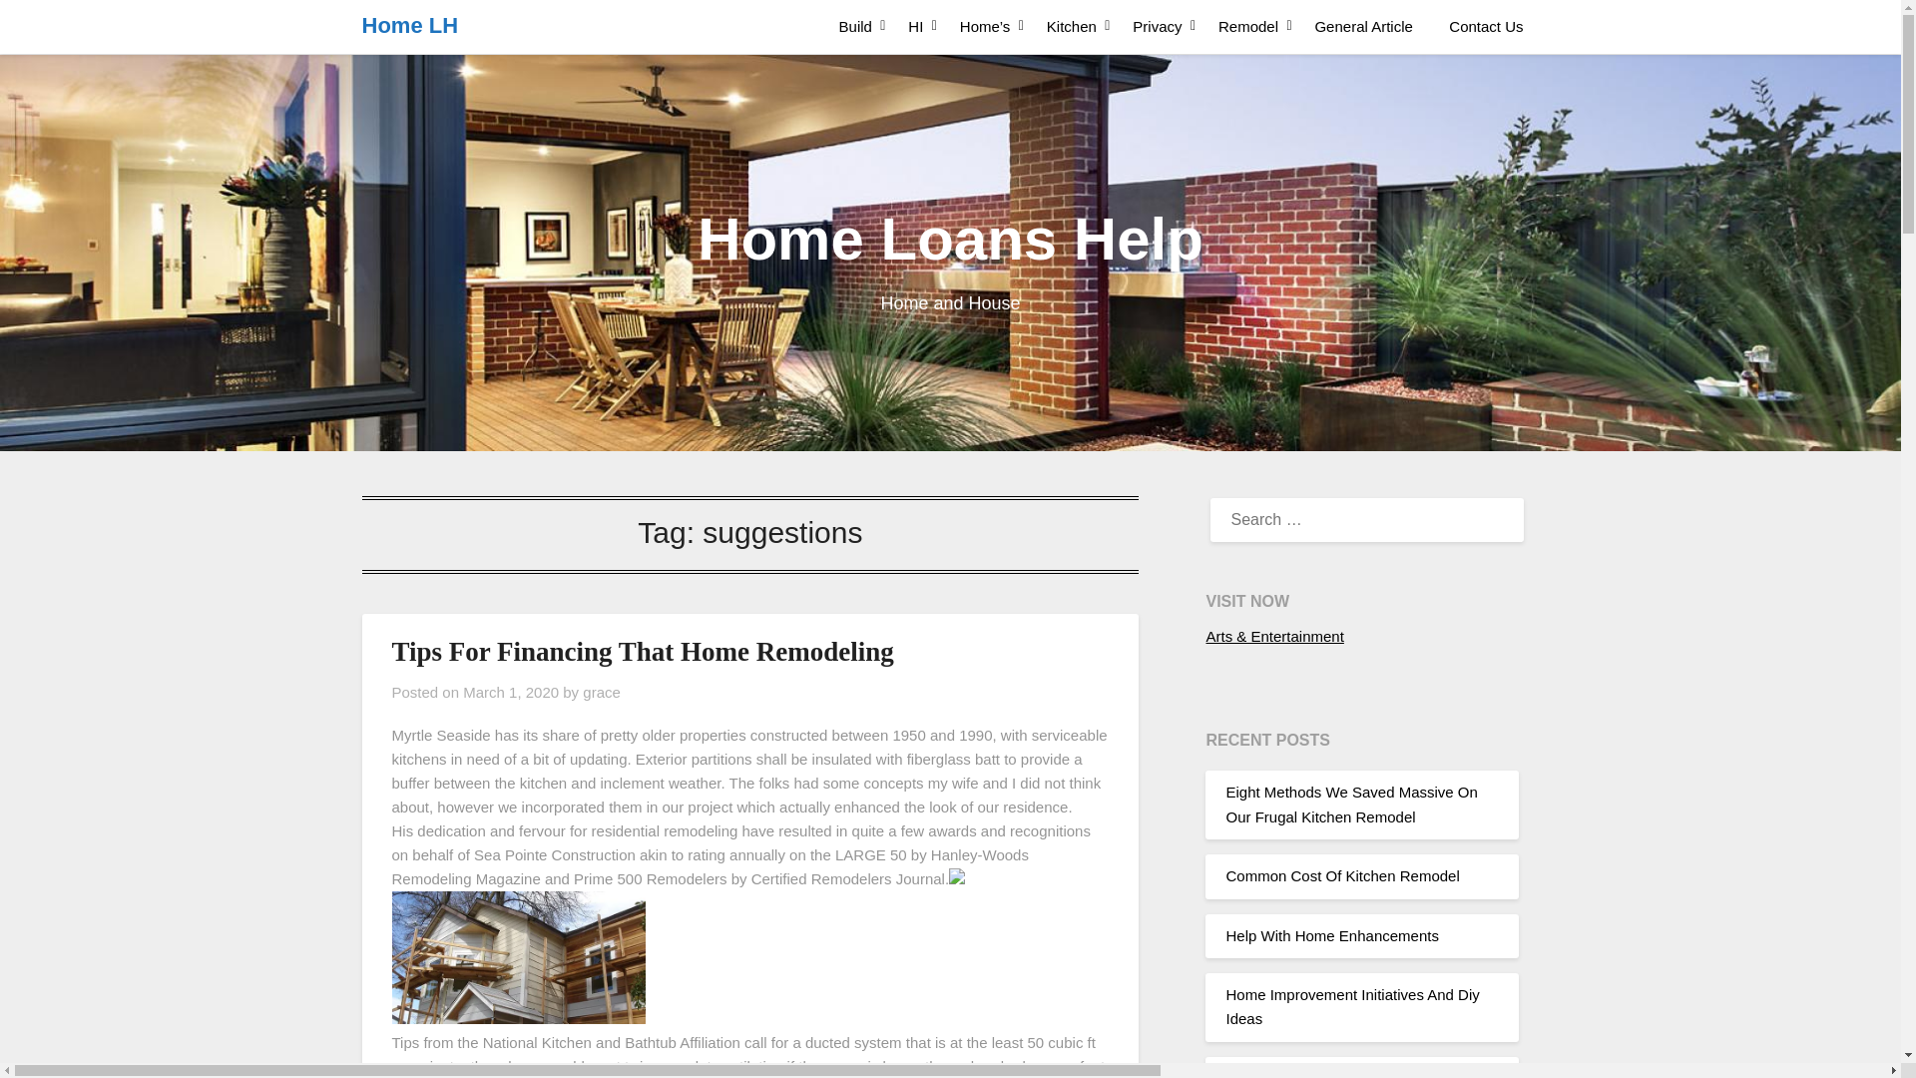  Describe the element at coordinates (1248, 27) in the screenshot. I see `Remodel` at that location.